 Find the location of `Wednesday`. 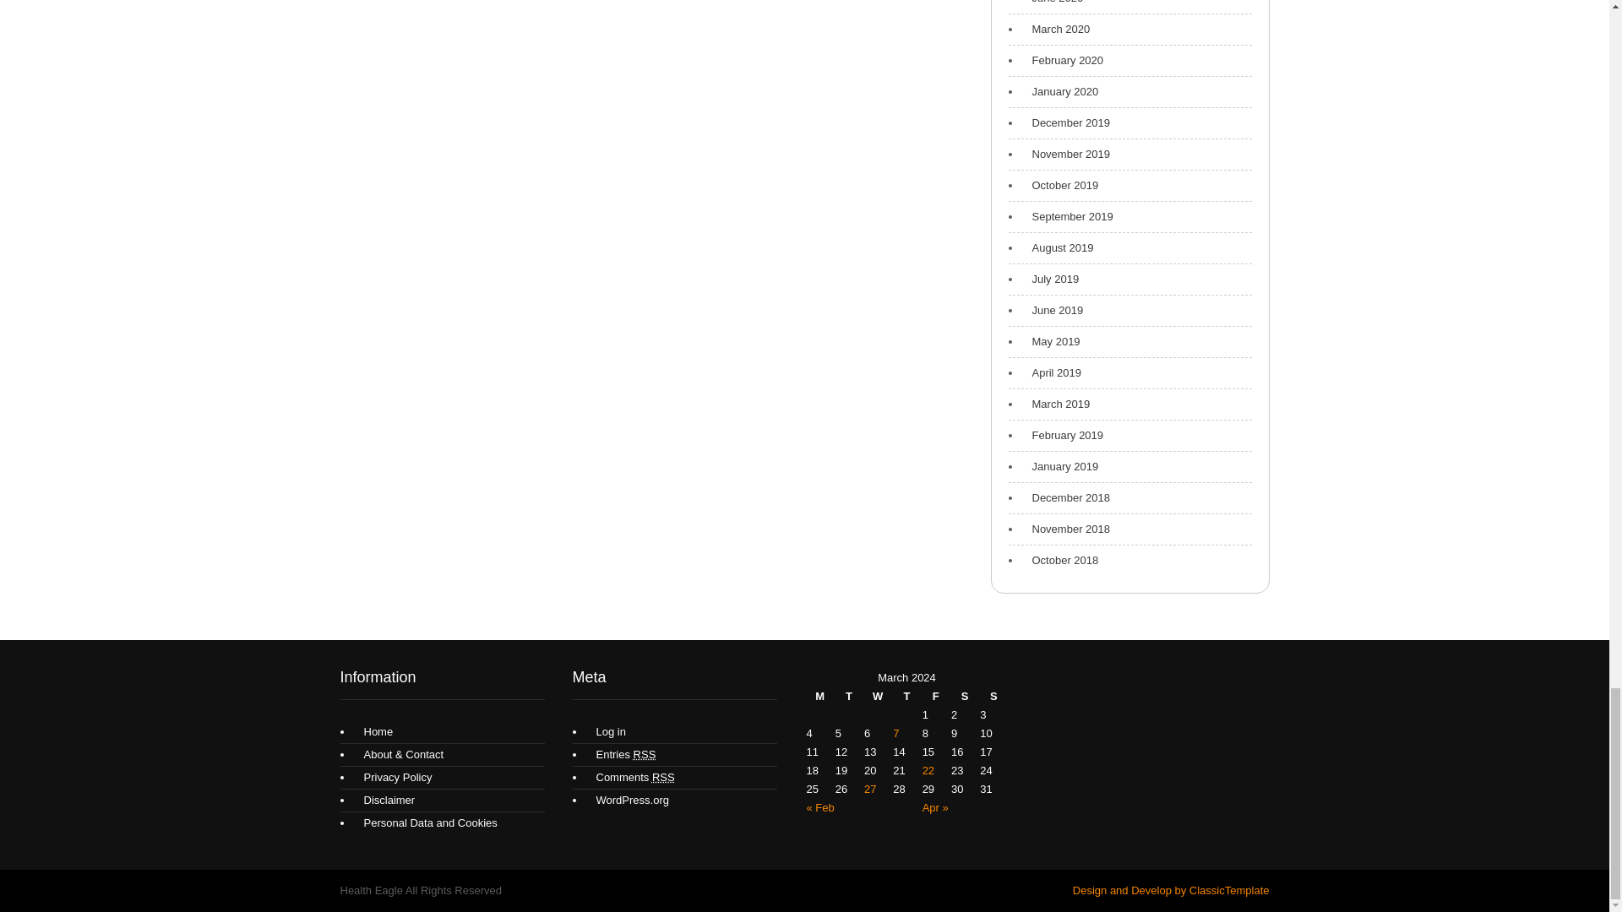

Wednesday is located at coordinates (877, 696).